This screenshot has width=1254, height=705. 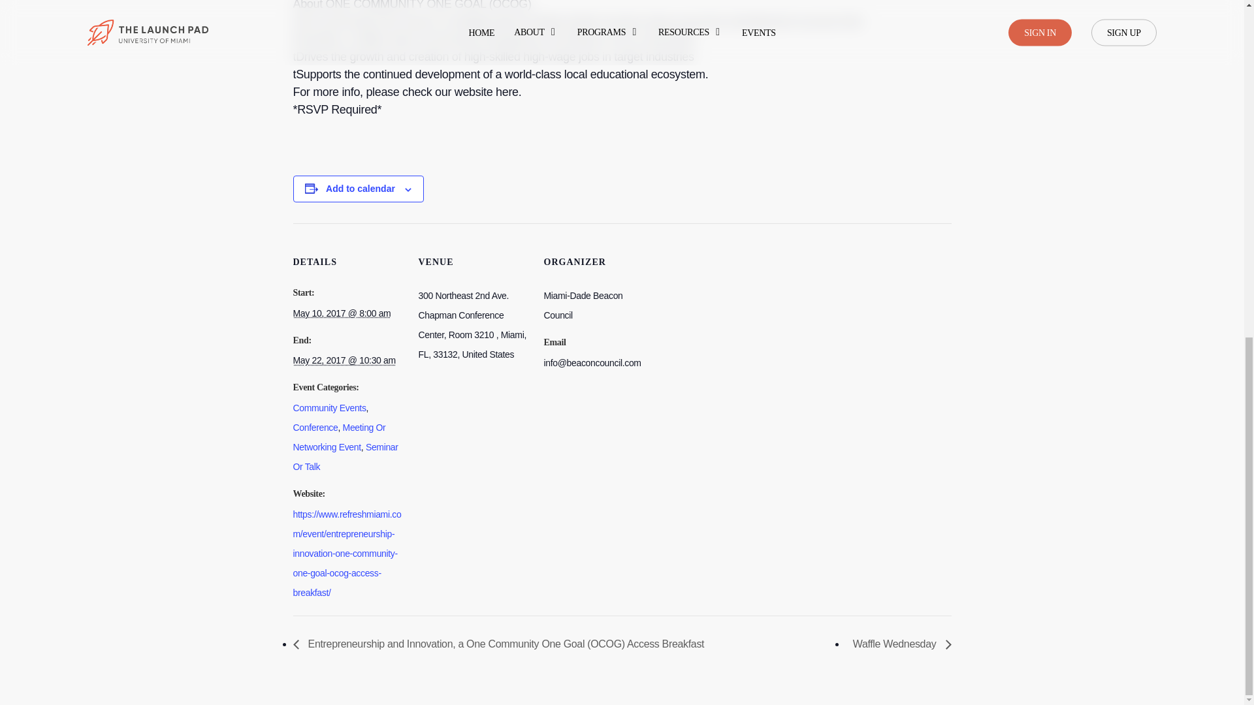 What do you see at coordinates (341, 313) in the screenshot?
I see `2017-05-10` at bounding box center [341, 313].